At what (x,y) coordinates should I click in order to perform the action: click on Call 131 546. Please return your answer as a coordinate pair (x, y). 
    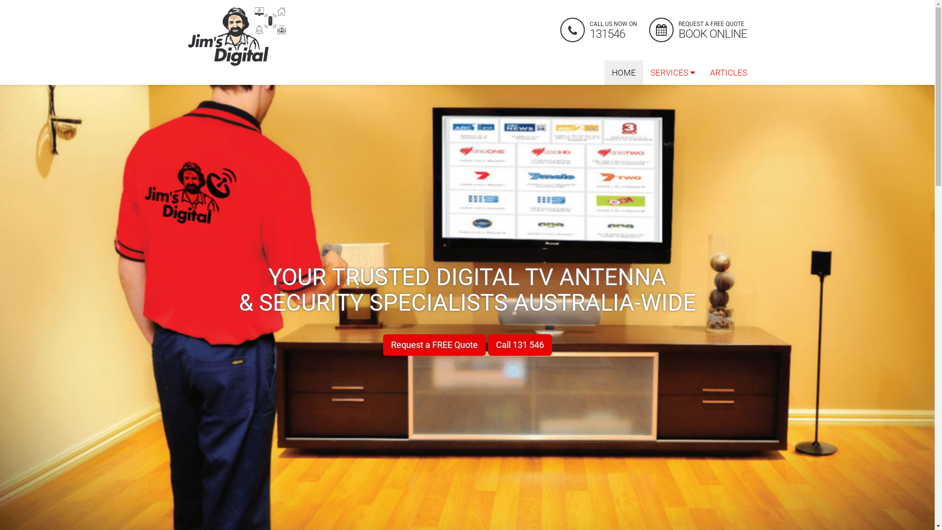
    Looking at the image, I should click on (520, 345).